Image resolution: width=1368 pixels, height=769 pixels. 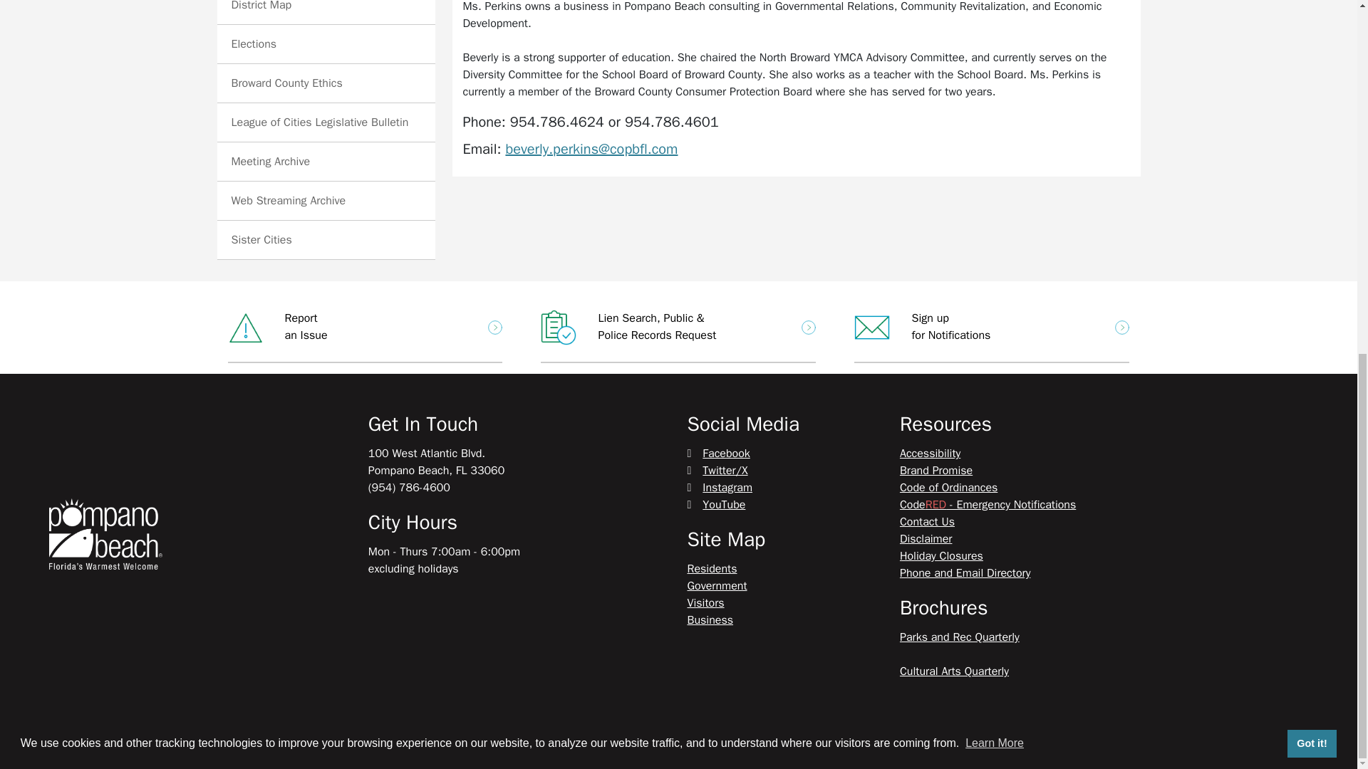 What do you see at coordinates (261, 239) in the screenshot?
I see `Sister Cities` at bounding box center [261, 239].